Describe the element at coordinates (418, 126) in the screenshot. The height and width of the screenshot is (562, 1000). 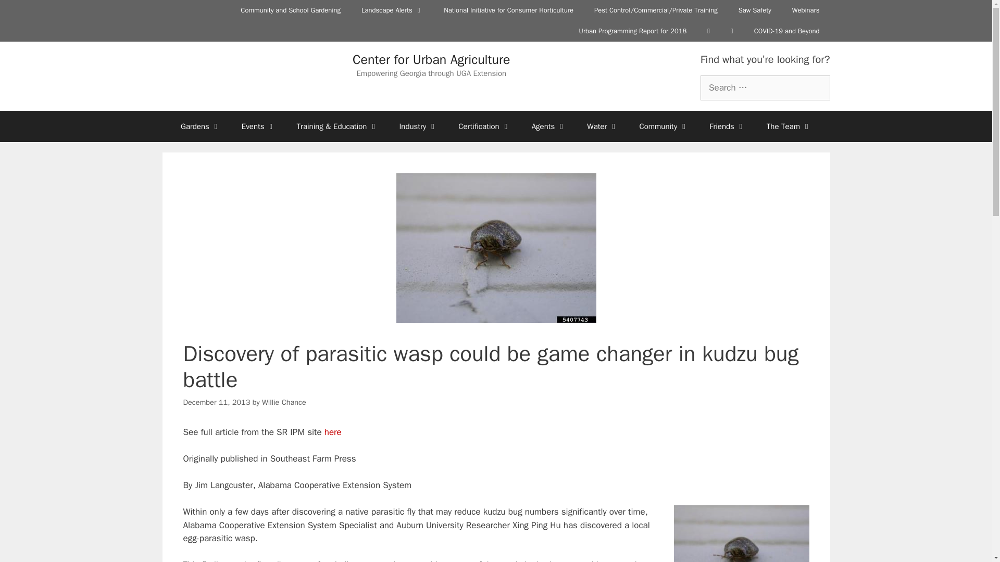
I see `Industry` at that location.